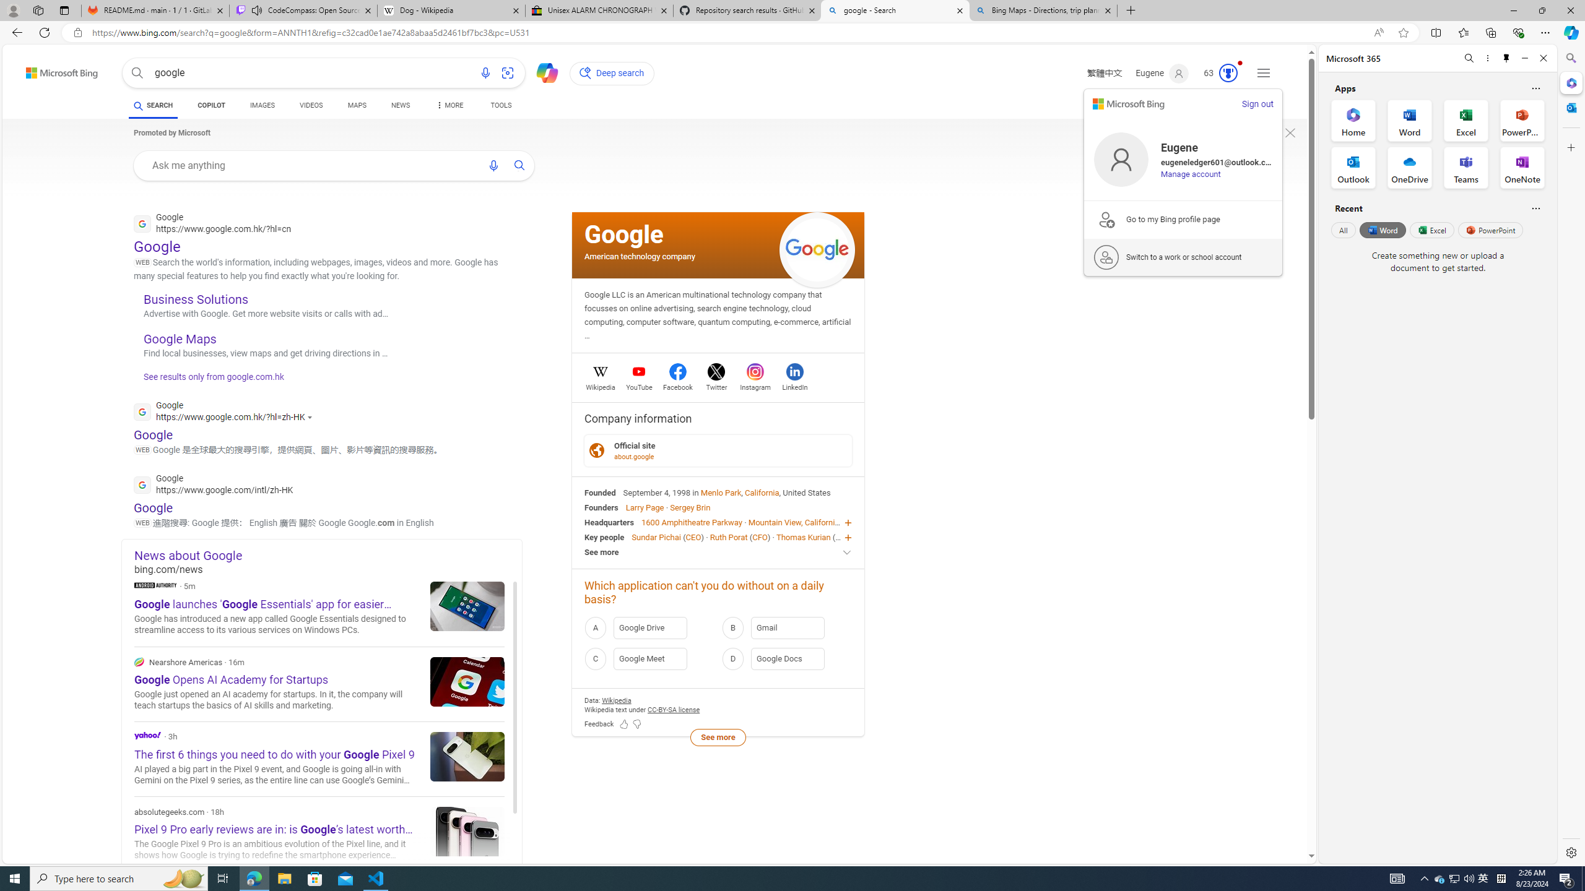 Image resolution: width=1585 pixels, height=891 pixels. I want to click on B Gmail, so click(786, 627).